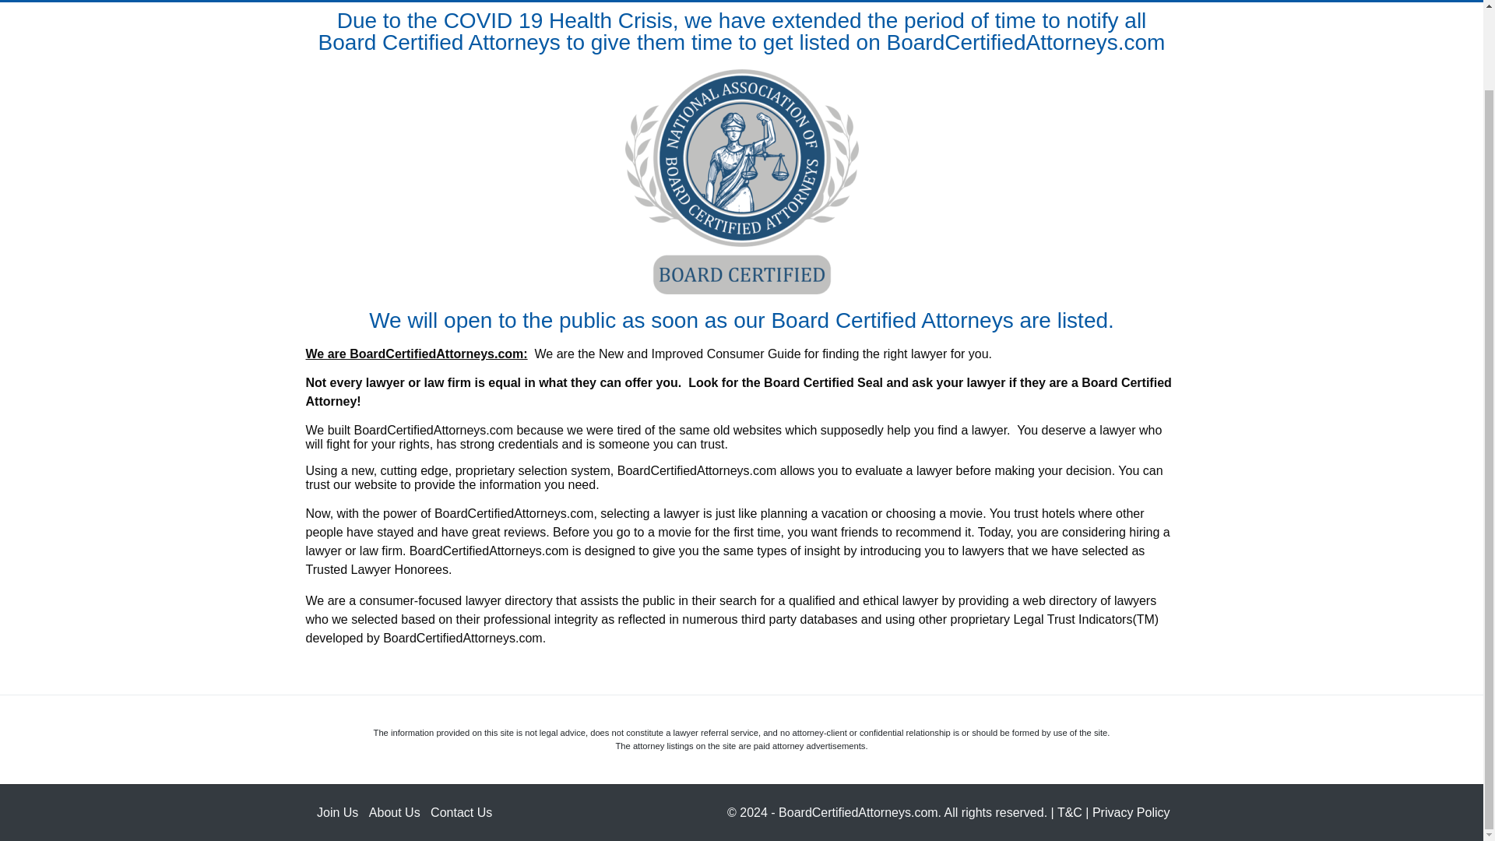 The height and width of the screenshot is (841, 1495). Describe the element at coordinates (461, 811) in the screenshot. I see `Contact Us` at that location.